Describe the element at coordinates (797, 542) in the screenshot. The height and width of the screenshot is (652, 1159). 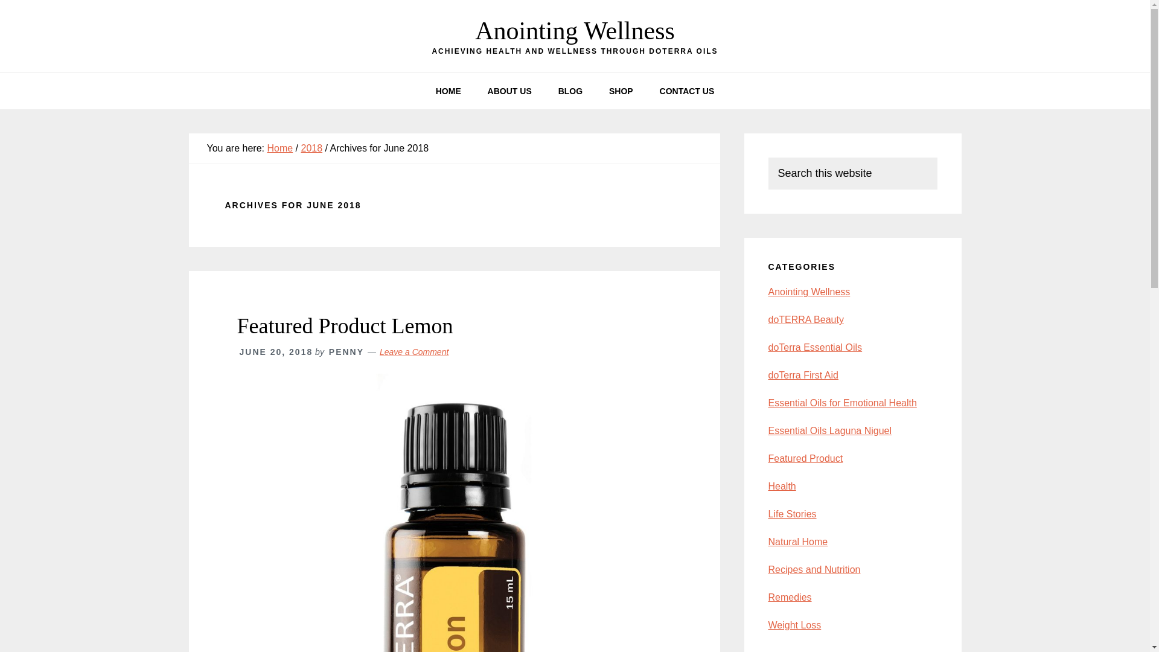
I see `Natural Home` at that location.